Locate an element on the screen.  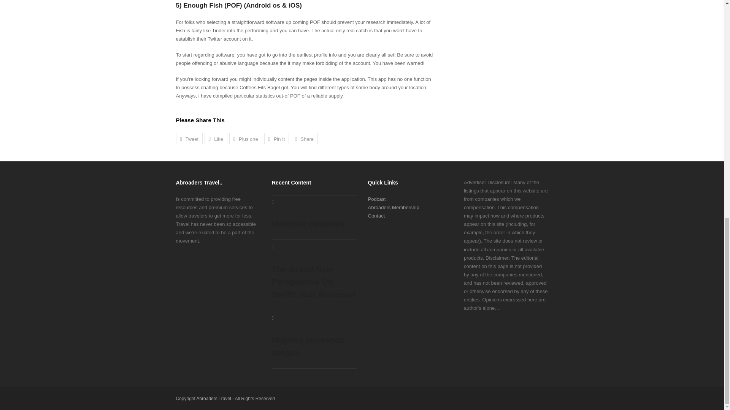
Mujeres enseando bragas is located at coordinates (314, 337).